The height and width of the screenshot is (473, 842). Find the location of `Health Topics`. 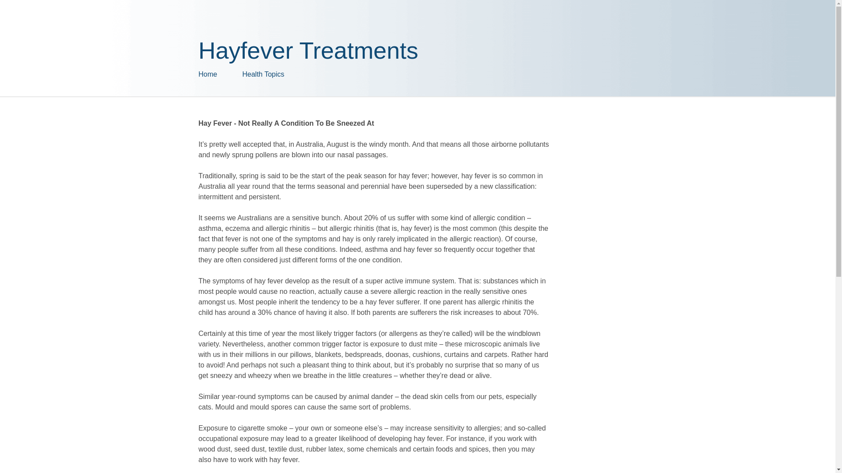

Health Topics is located at coordinates (286, 74).